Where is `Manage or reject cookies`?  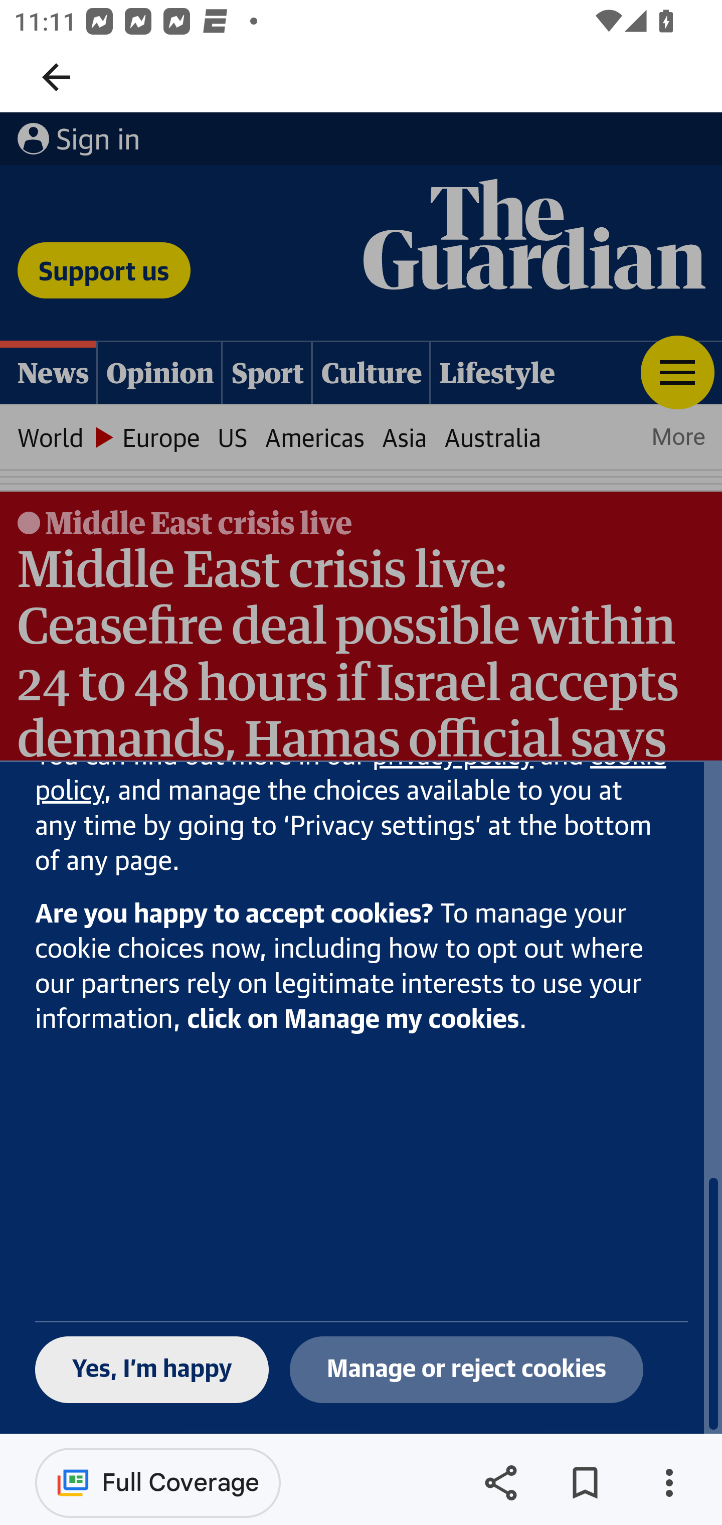
Manage or reject cookies is located at coordinates (466, 1370).